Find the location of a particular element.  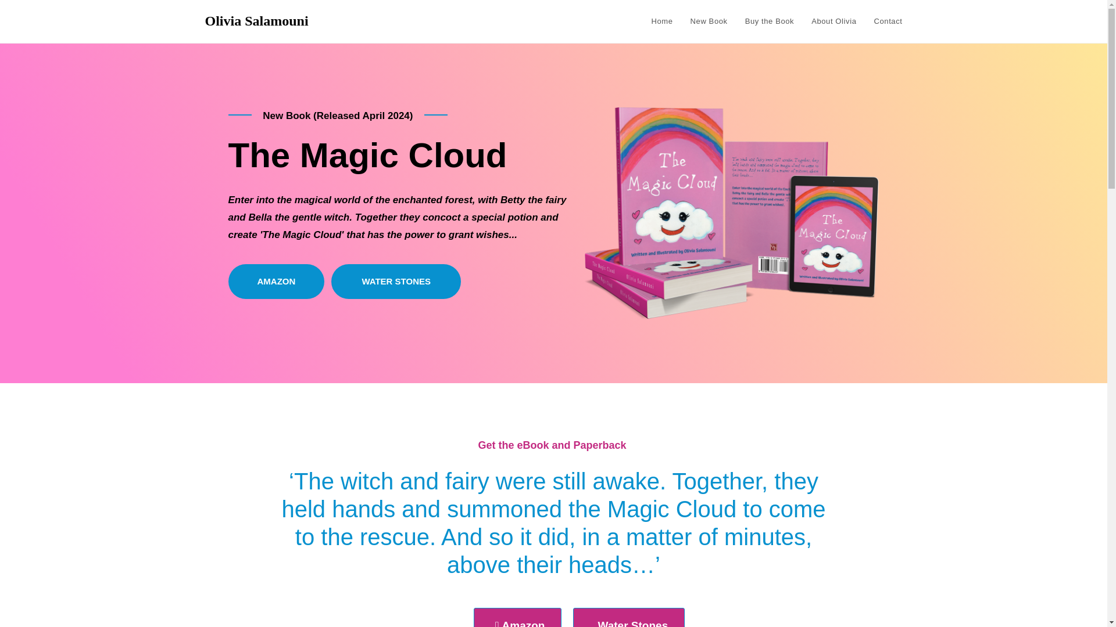

Home is located at coordinates (662, 21).